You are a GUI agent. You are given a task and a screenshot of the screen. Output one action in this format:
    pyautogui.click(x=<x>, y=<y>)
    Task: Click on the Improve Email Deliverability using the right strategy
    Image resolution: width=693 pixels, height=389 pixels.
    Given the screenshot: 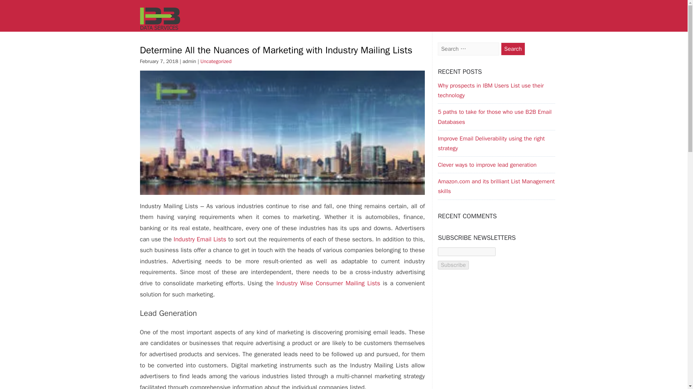 What is the action you would take?
    pyautogui.click(x=491, y=143)
    